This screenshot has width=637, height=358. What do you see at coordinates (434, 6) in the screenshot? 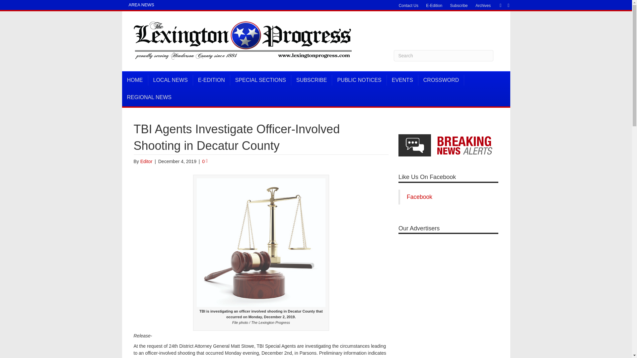
I see `E-Edition` at bounding box center [434, 6].